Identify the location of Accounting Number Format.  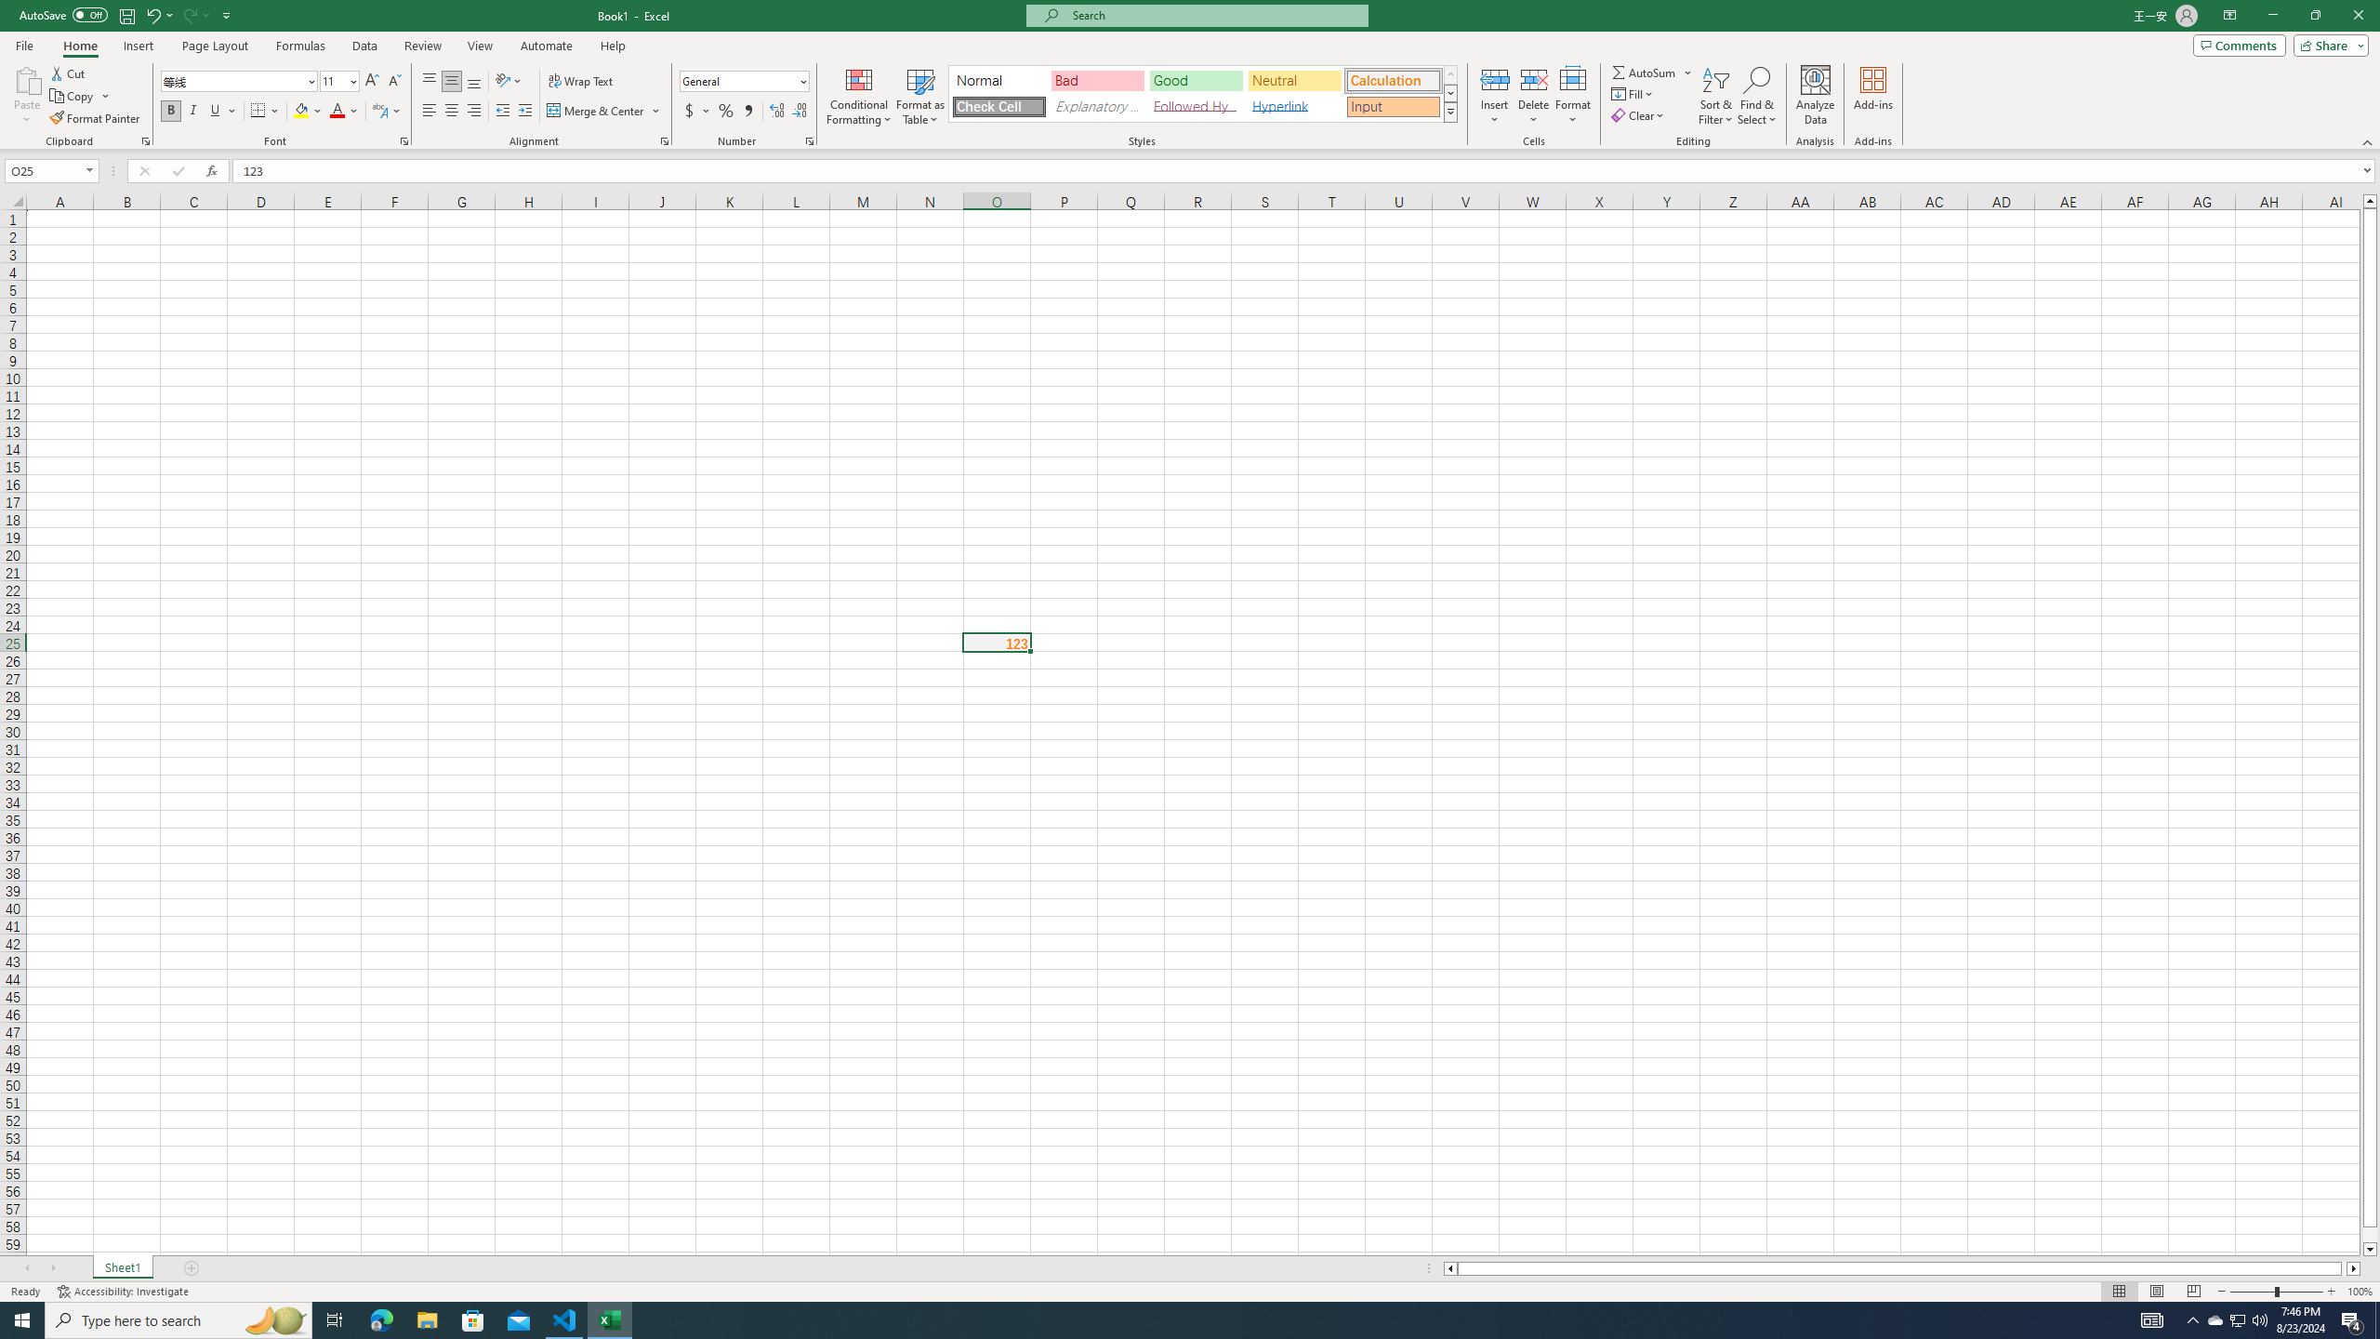
(690, 112).